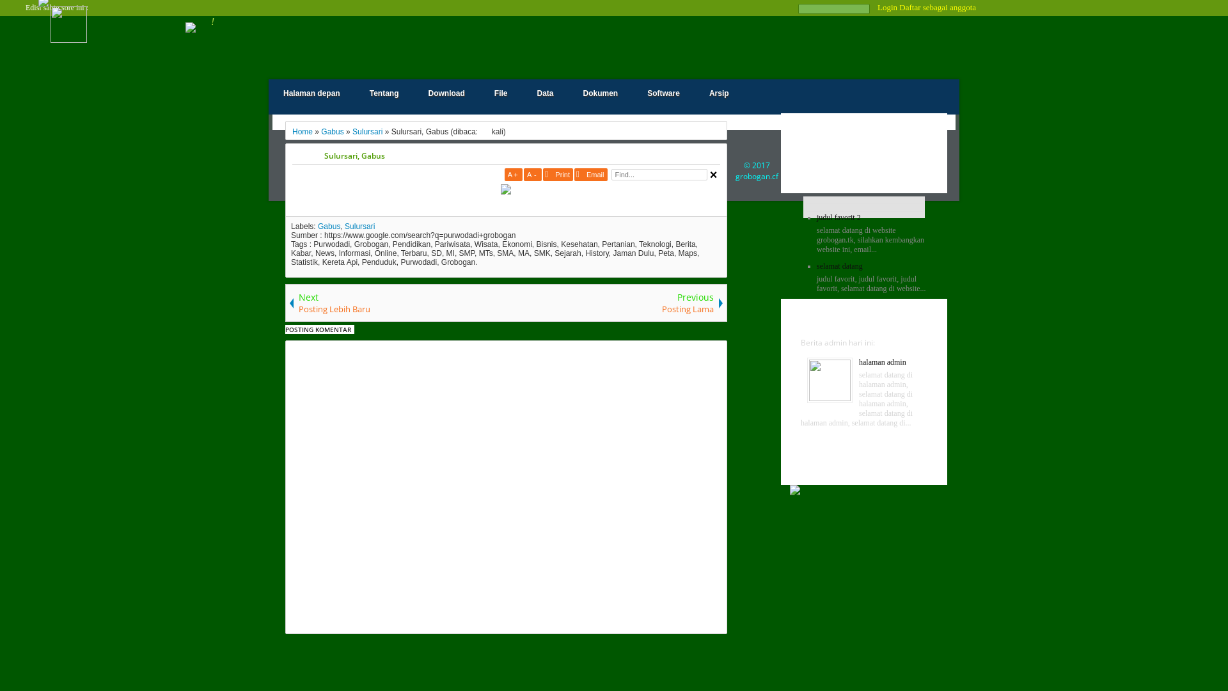 The height and width of the screenshot is (691, 1228). What do you see at coordinates (312, 93) in the screenshot?
I see `Halaman depan` at bounding box center [312, 93].